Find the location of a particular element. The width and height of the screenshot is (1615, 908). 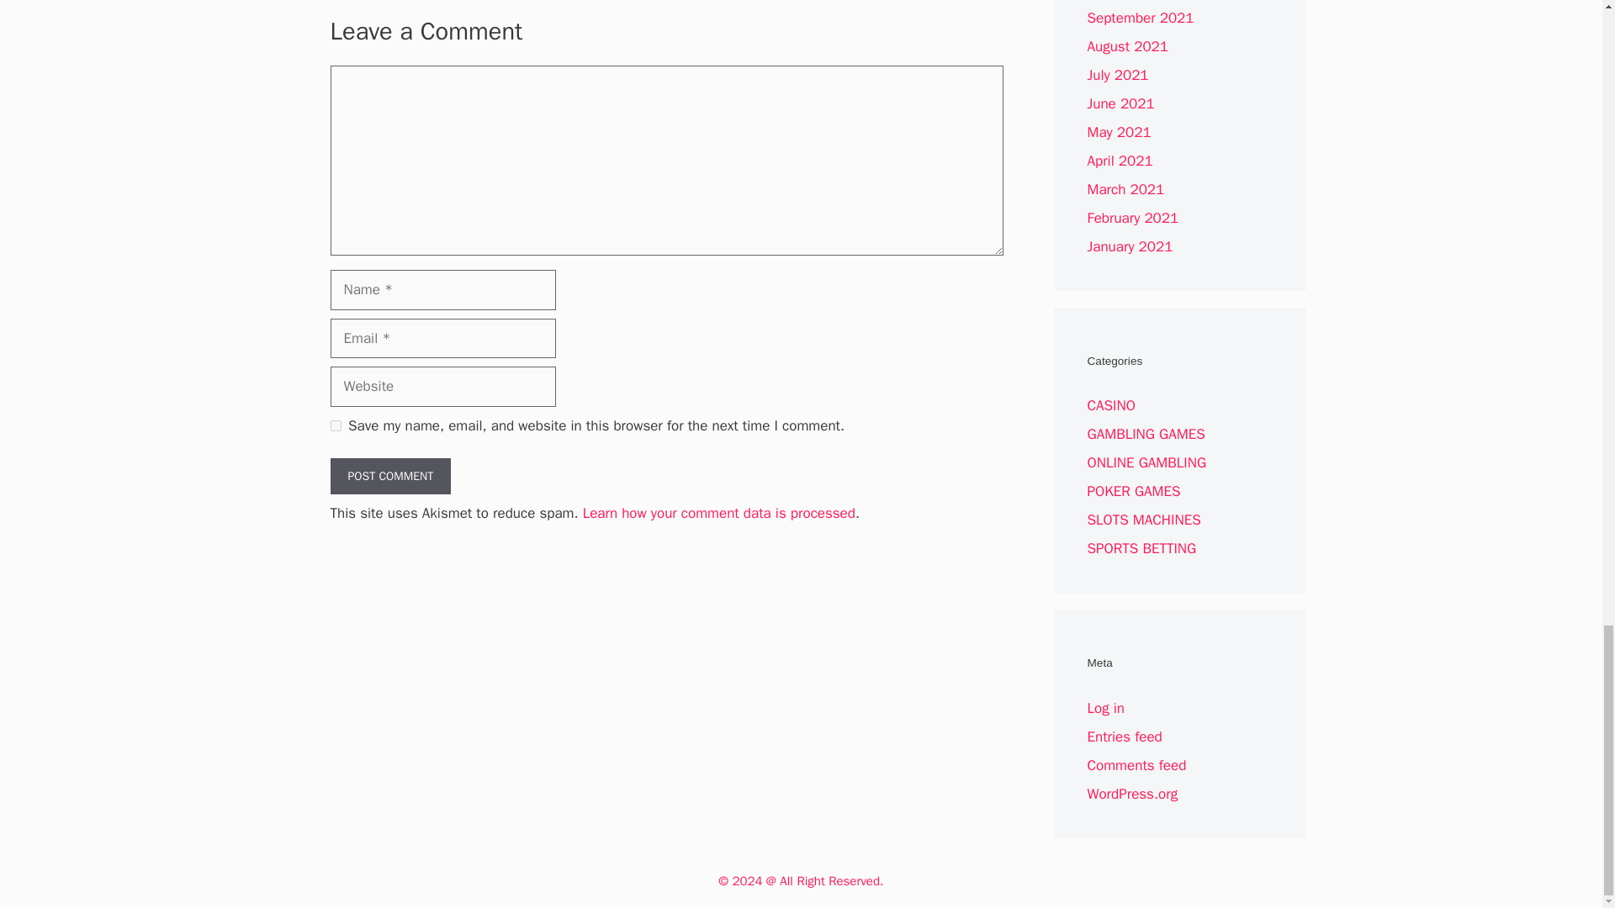

yes is located at coordinates (335, 425).